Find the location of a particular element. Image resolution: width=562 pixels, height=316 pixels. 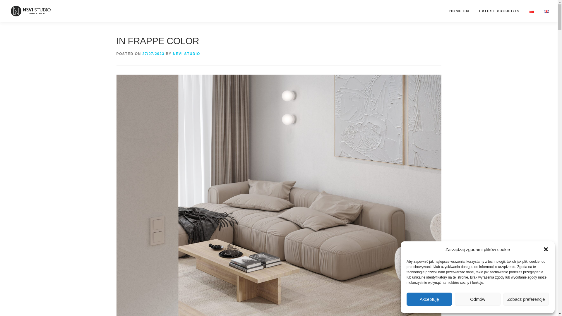

HOME EN is located at coordinates (459, 11).